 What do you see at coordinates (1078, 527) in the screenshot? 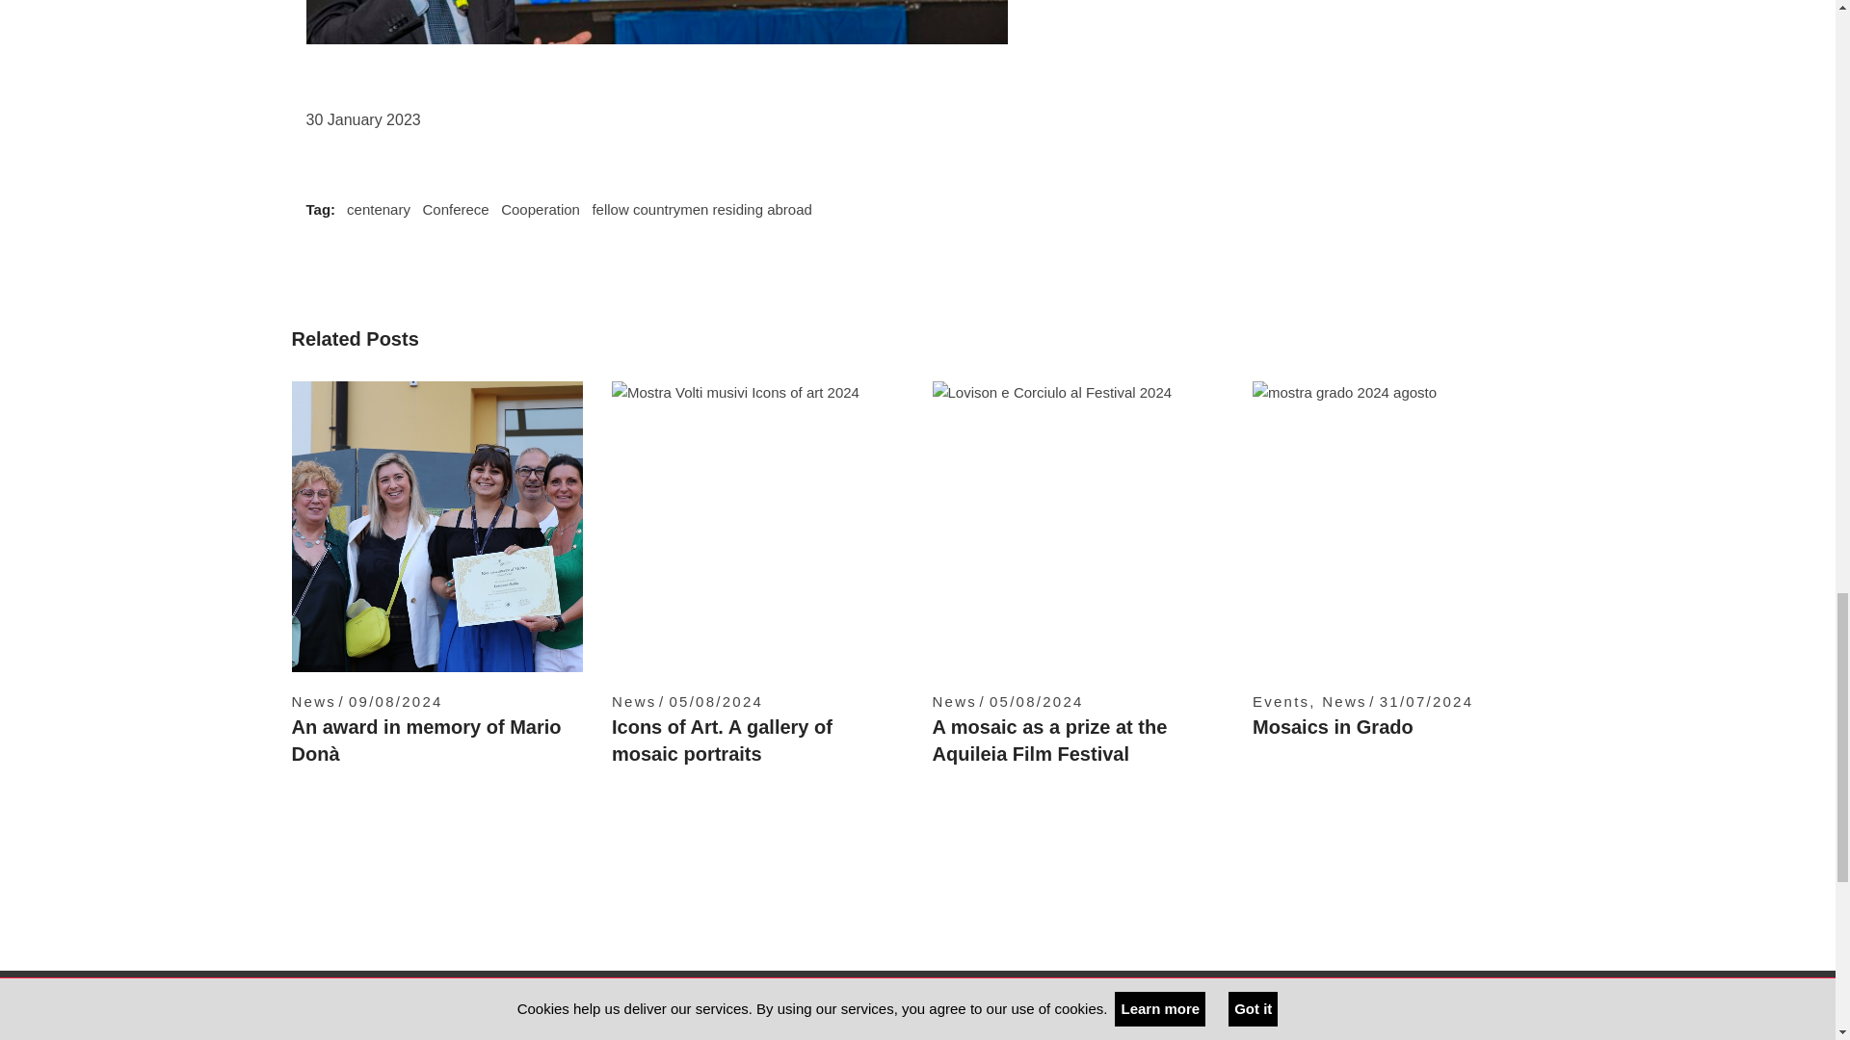
I see `A mosaic as a prize at the Aquileia Film Festival` at bounding box center [1078, 527].